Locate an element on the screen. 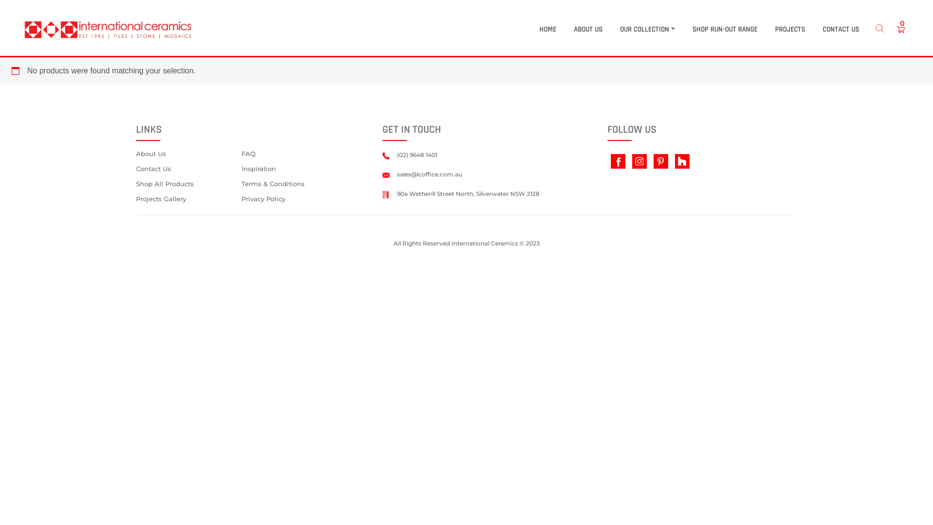 Image resolution: width=933 pixels, height=525 pixels. HOME is located at coordinates (548, 30).